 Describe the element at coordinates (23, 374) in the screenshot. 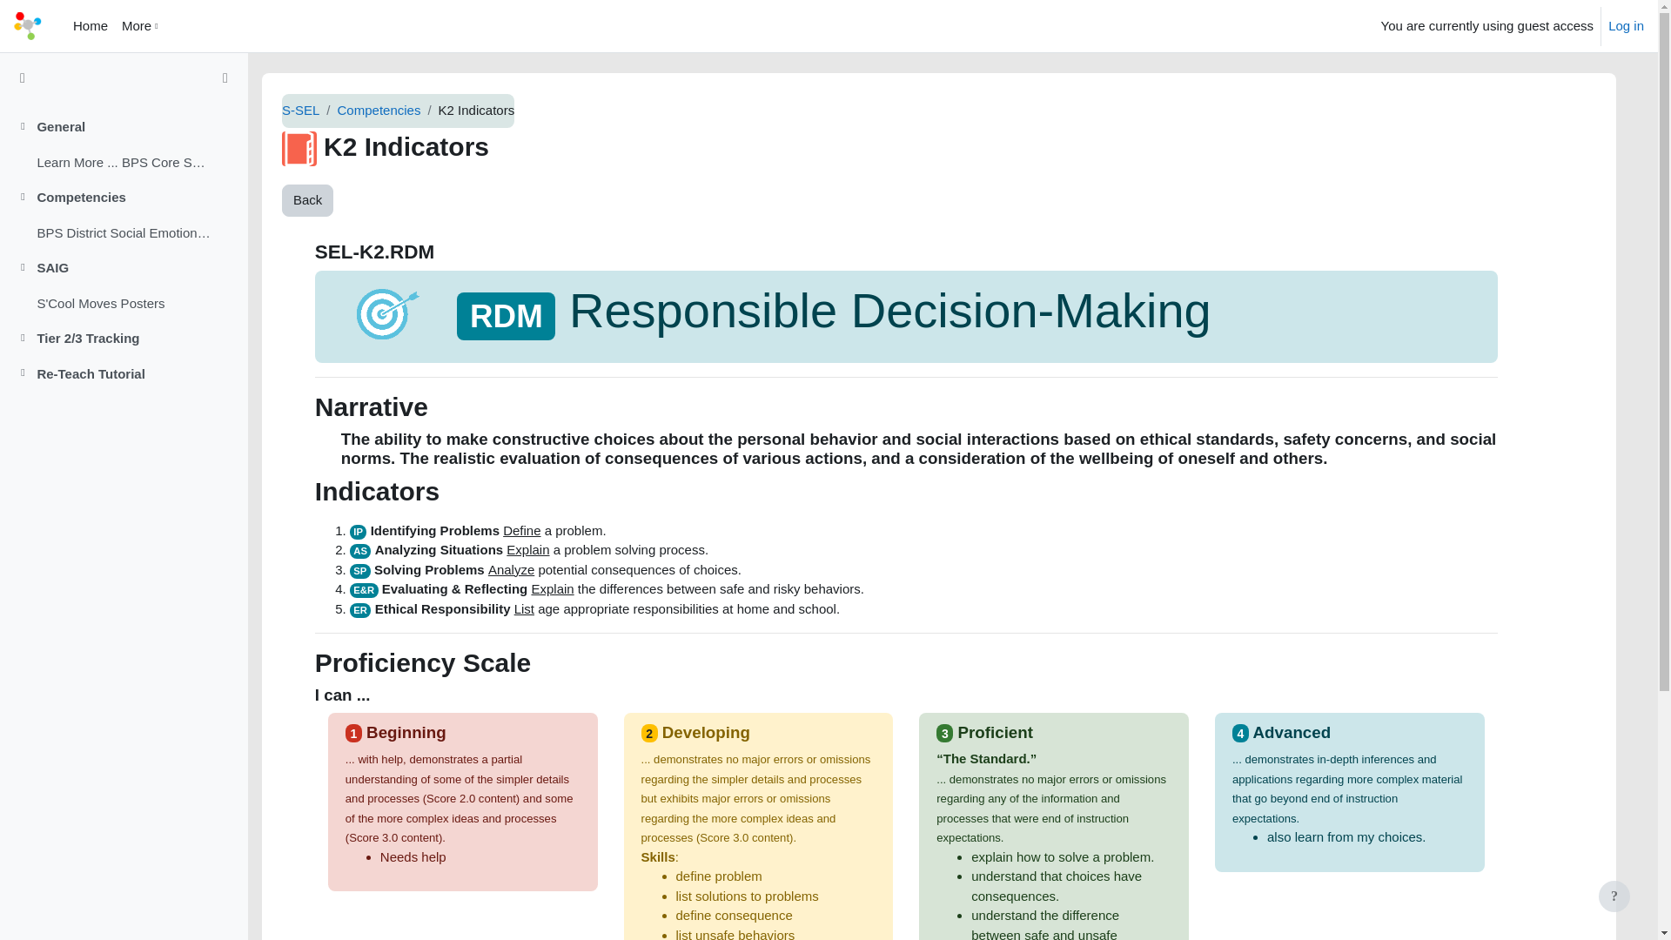

I see `Collapse` at that location.